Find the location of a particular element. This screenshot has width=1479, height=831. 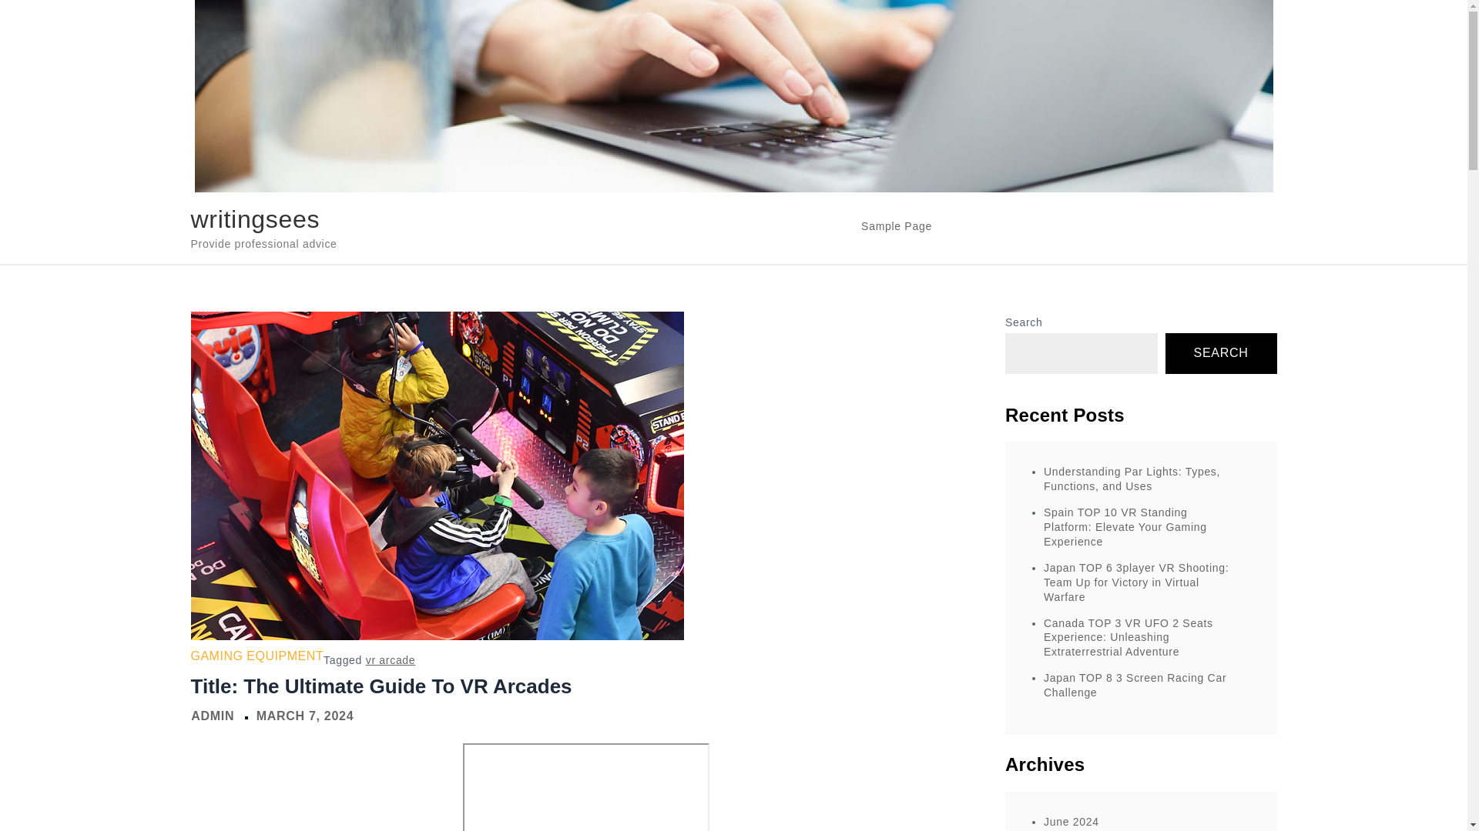

writingsees is located at coordinates (256, 219).